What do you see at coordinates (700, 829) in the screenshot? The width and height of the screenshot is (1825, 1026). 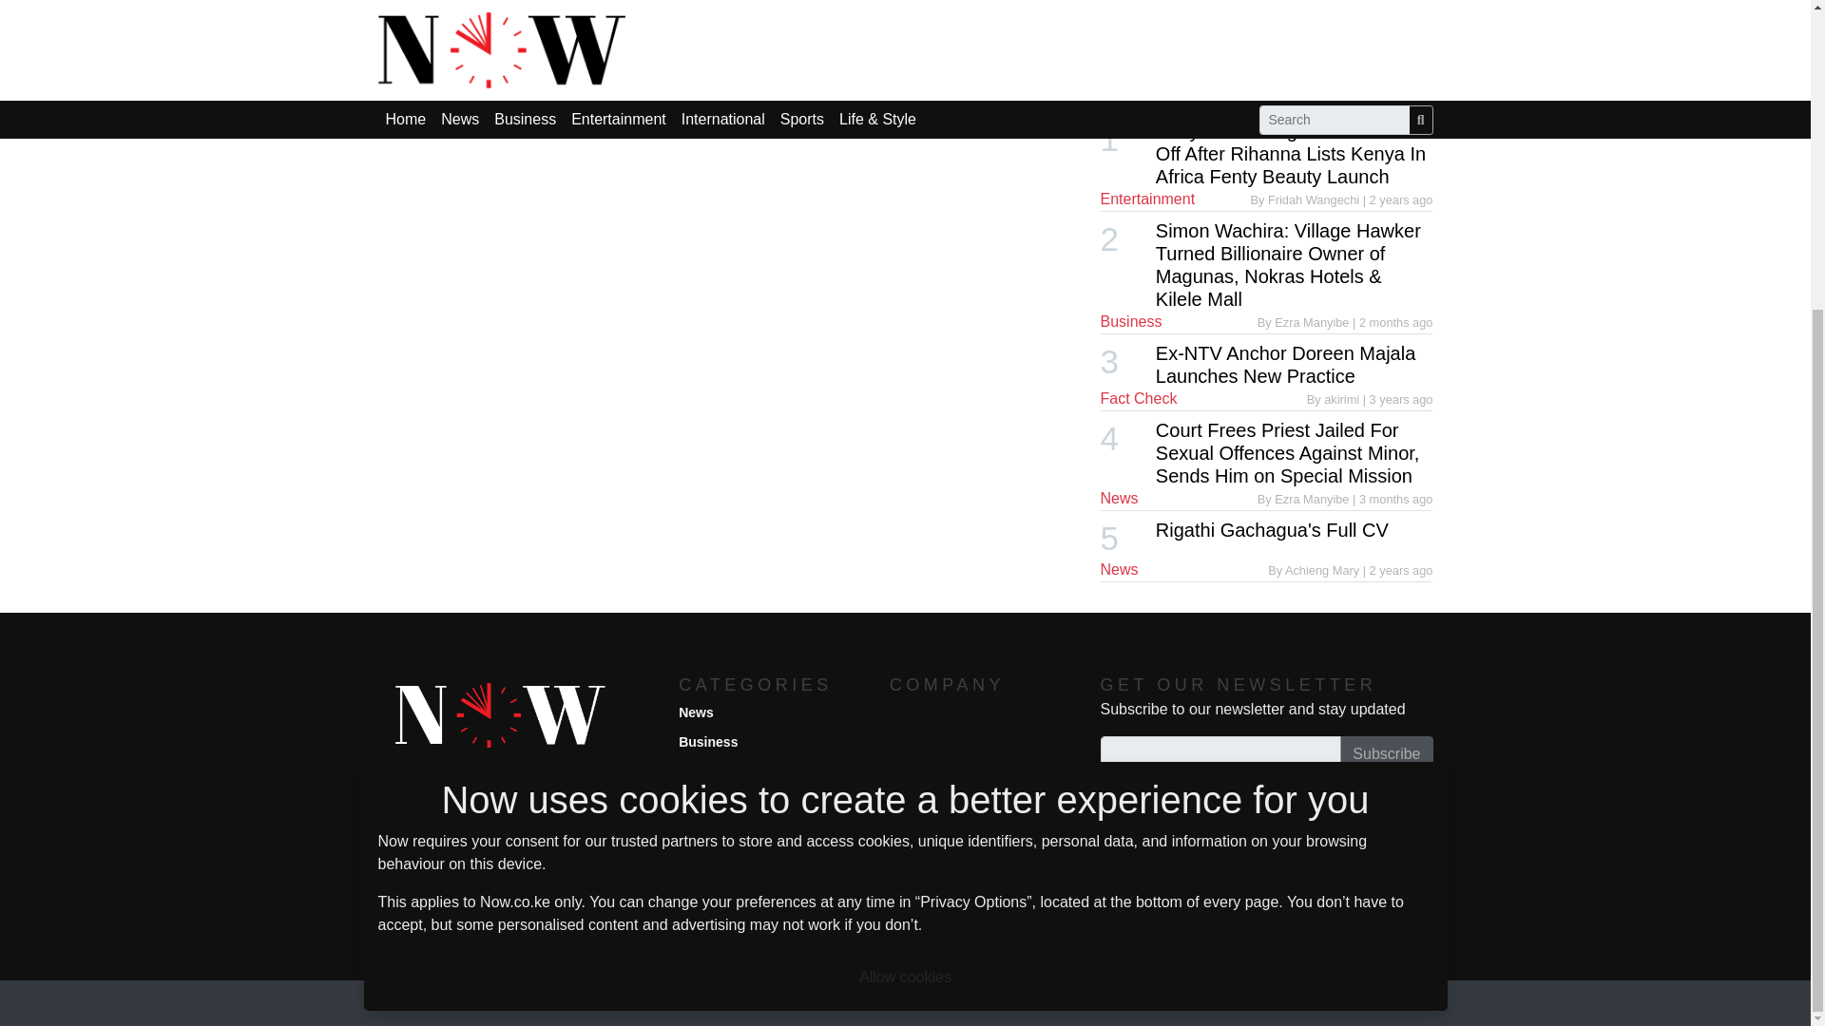 I see `Sports` at bounding box center [700, 829].